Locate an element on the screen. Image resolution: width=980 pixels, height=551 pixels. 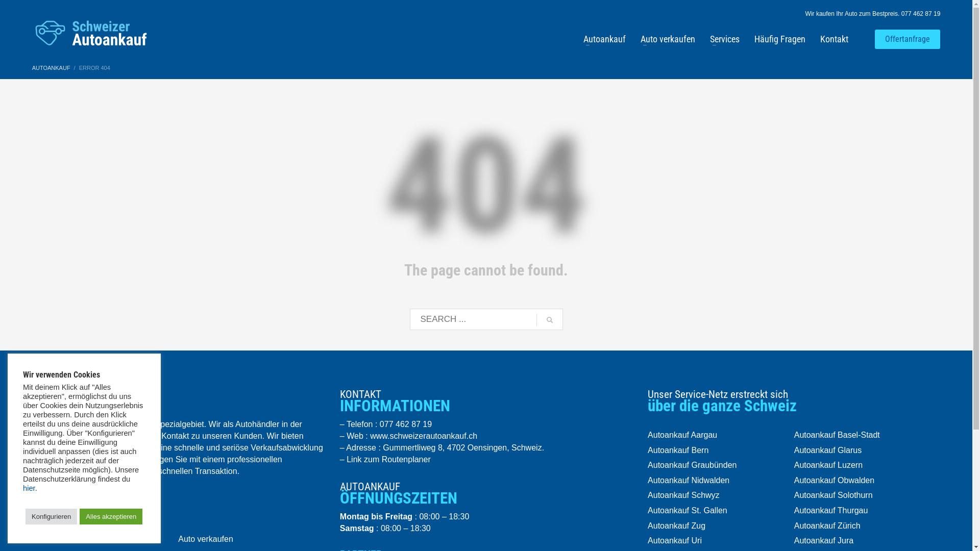
Autoankauf Basel-Stadt is located at coordinates (868, 435).